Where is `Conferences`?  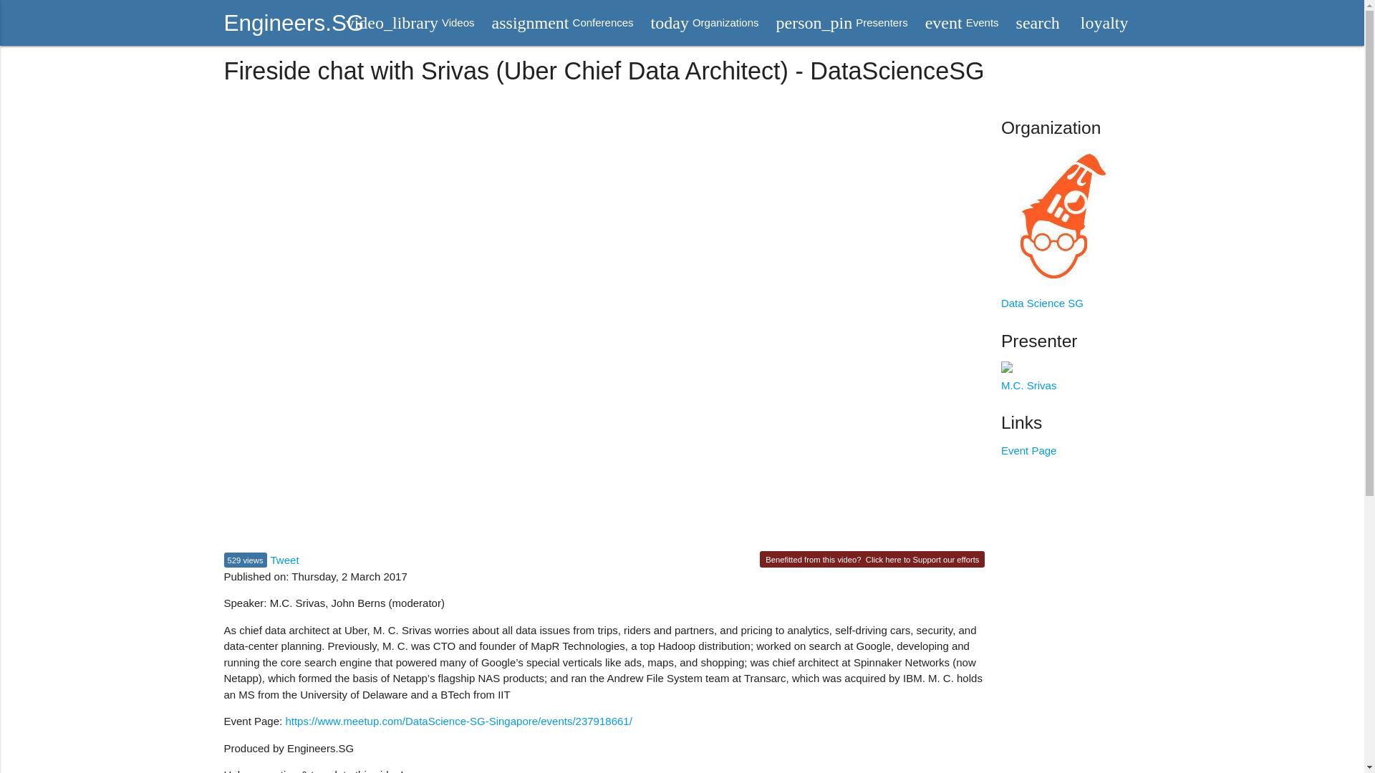
Conferences is located at coordinates (294, 23).